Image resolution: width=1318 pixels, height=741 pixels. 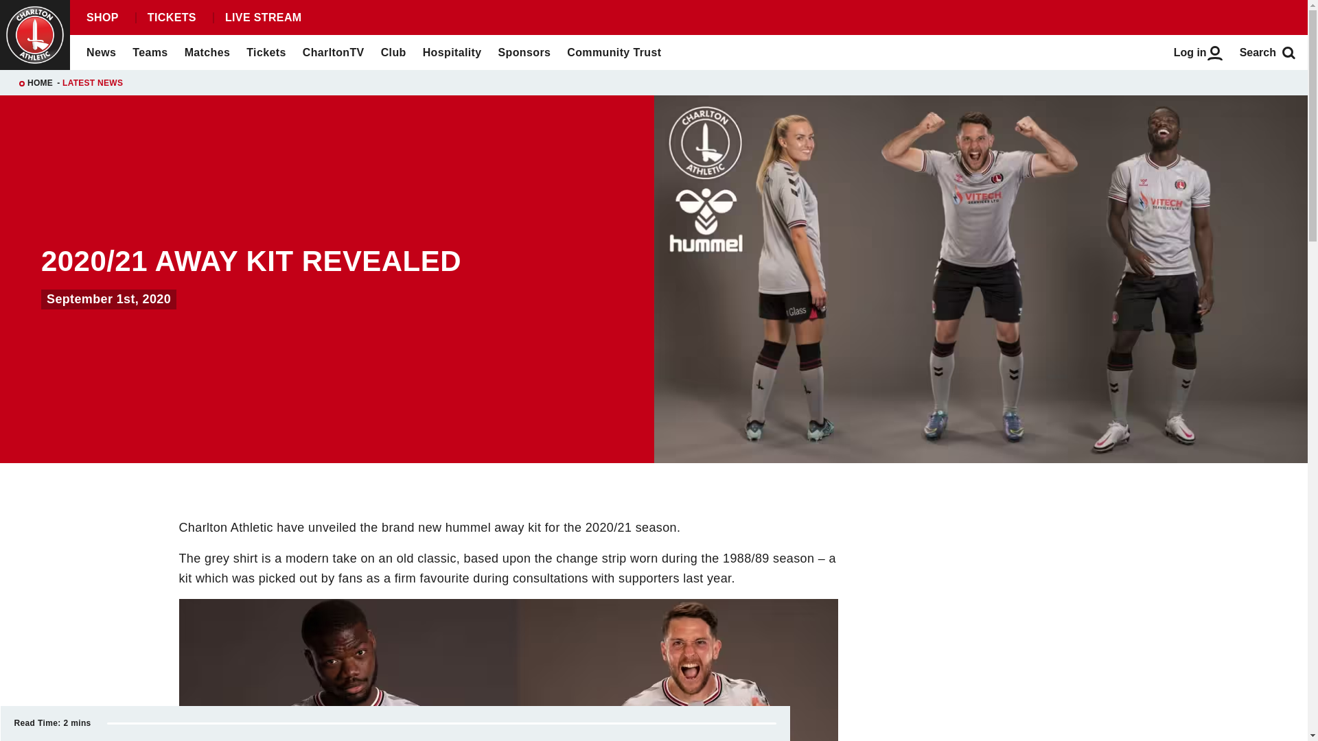 What do you see at coordinates (207, 52) in the screenshot?
I see `Matches` at bounding box center [207, 52].